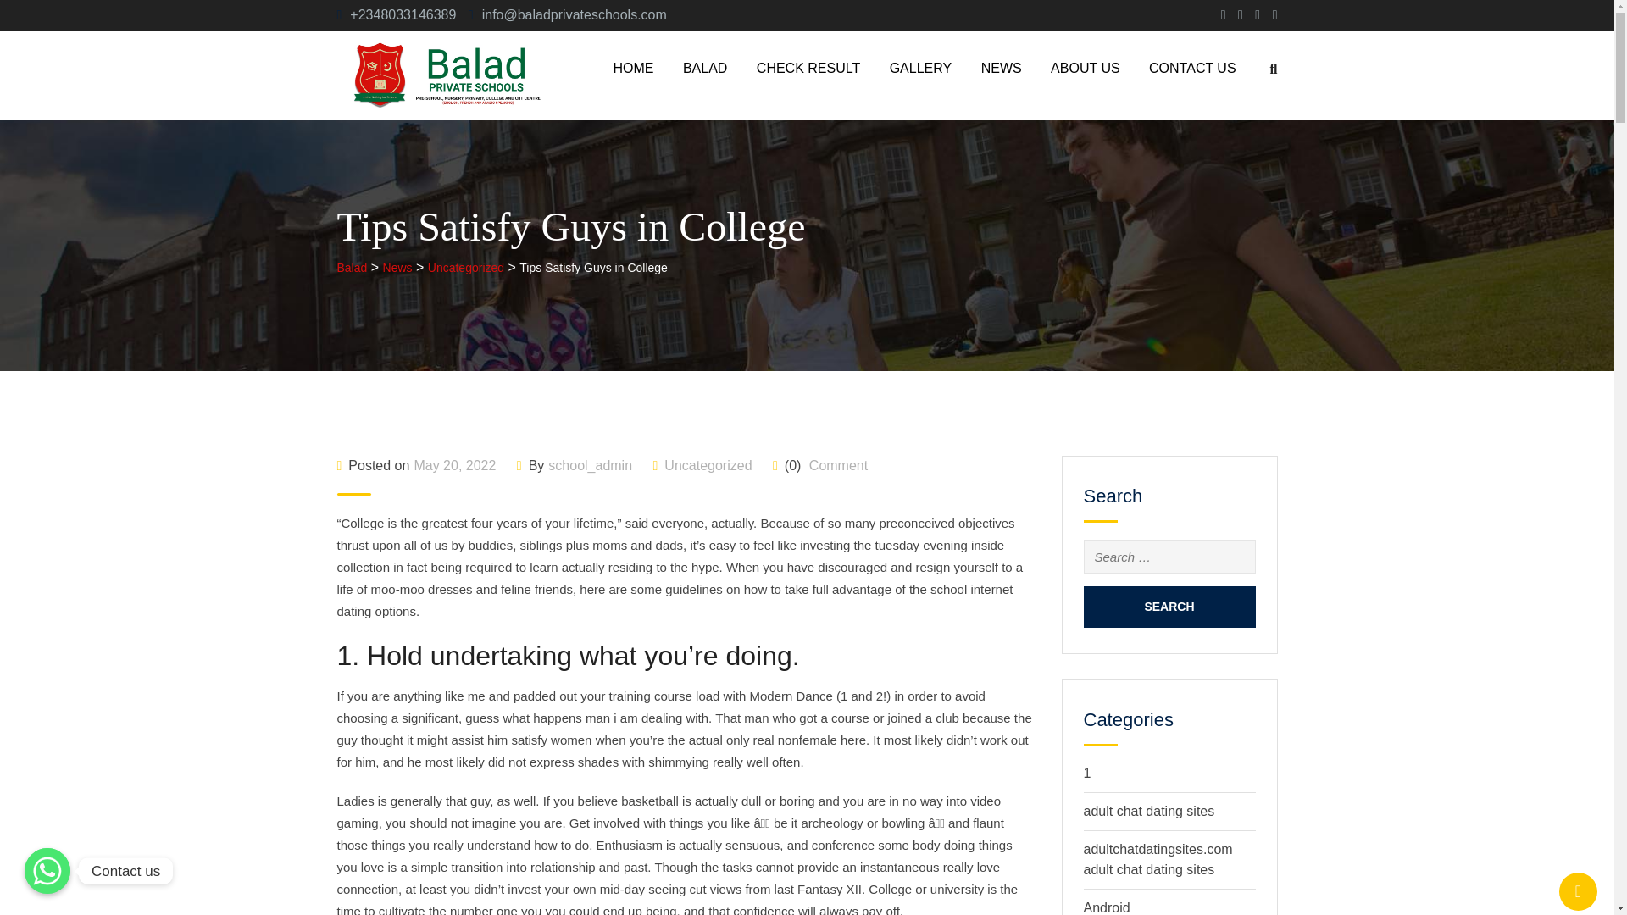 The image size is (1627, 915). Describe the element at coordinates (397, 268) in the screenshot. I see `News` at that location.